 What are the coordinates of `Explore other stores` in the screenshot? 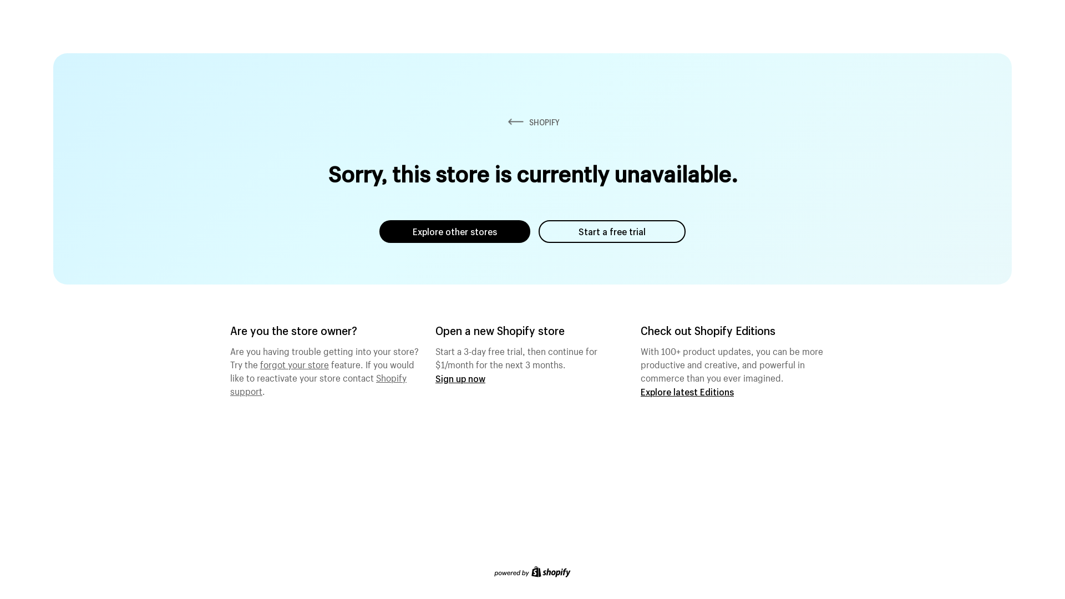 It's located at (455, 232).